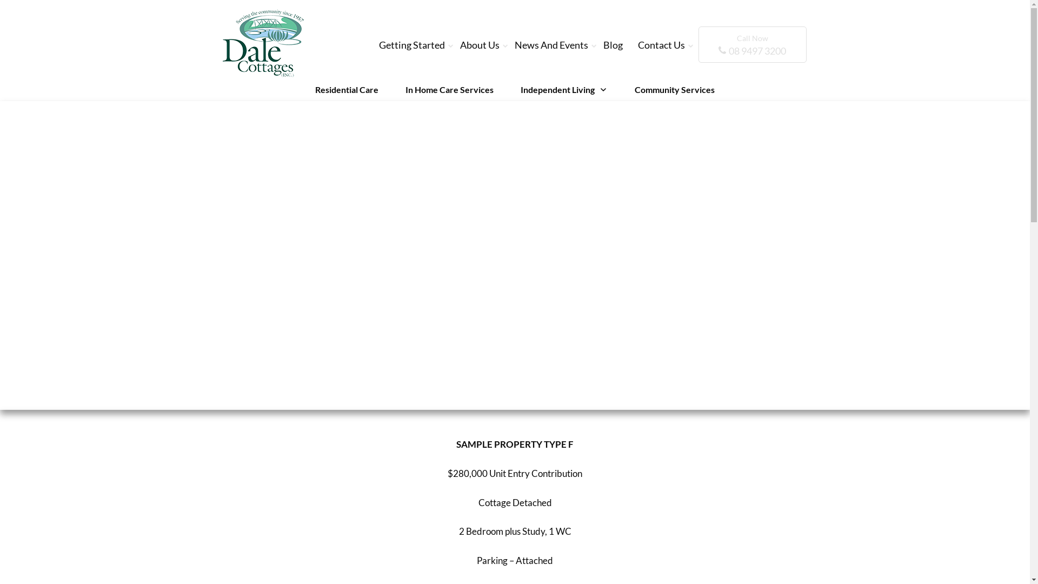 The height and width of the screenshot is (584, 1038). Describe the element at coordinates (450, 90) in the screenshot. I see `In Home Care Services` at that location.